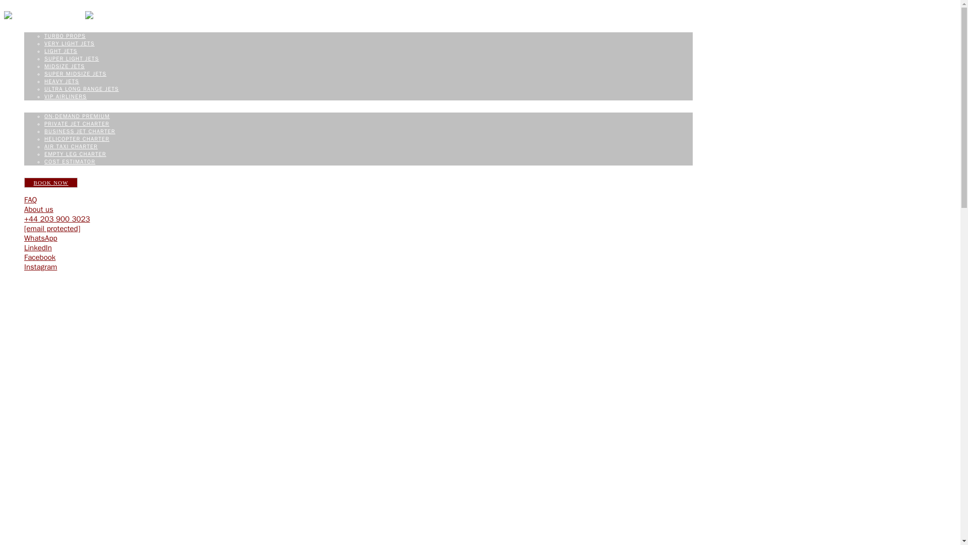  Describe the element at coordinates (30, 200) in the screenshot. I see `FAQ` at that location.